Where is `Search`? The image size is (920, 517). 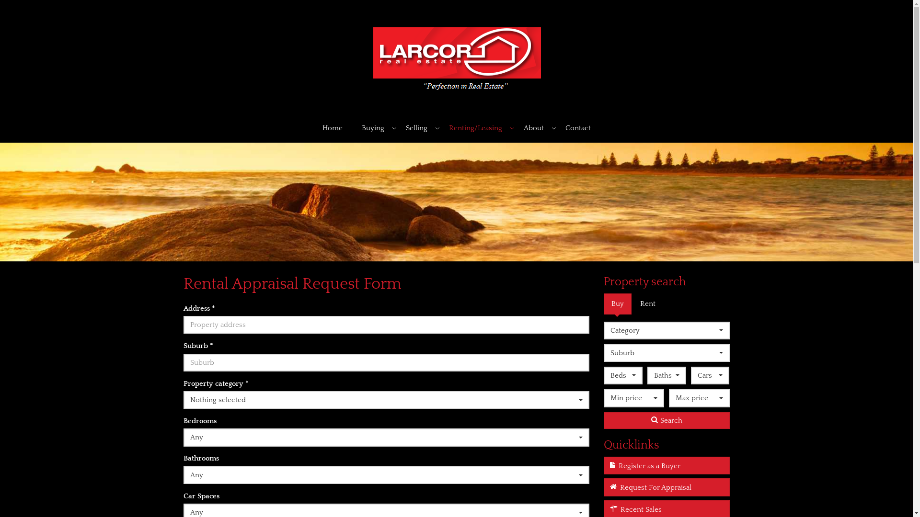 Search is located at coordinates (667, 420).